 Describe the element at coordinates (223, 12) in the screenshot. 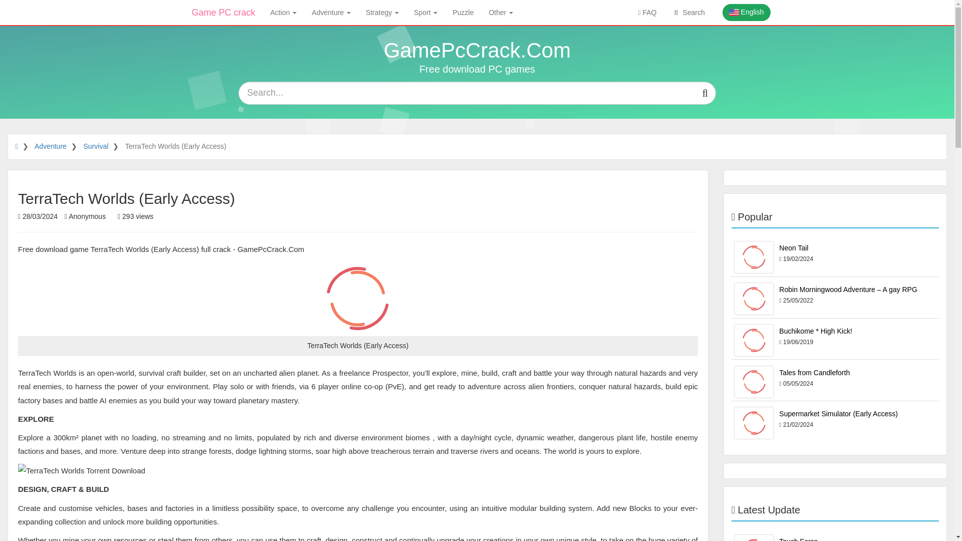

I see `Game PC crack` at that location.